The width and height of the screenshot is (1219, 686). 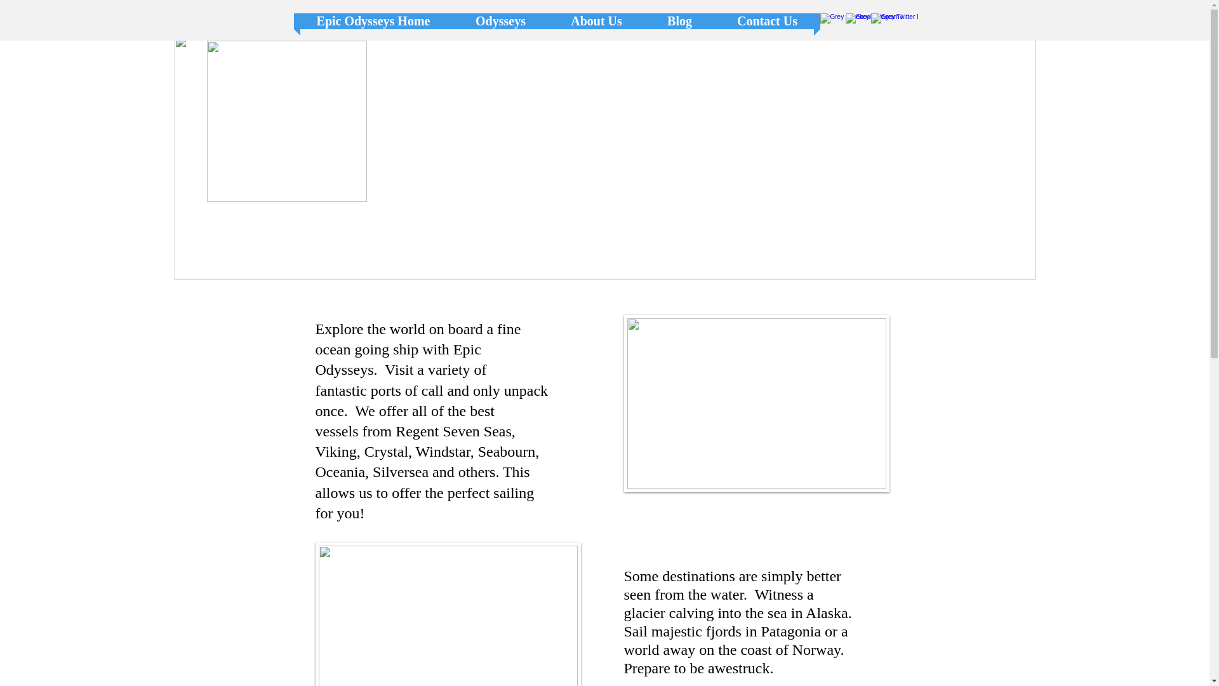 I want to click on Blog, so click(x=679, y=21).